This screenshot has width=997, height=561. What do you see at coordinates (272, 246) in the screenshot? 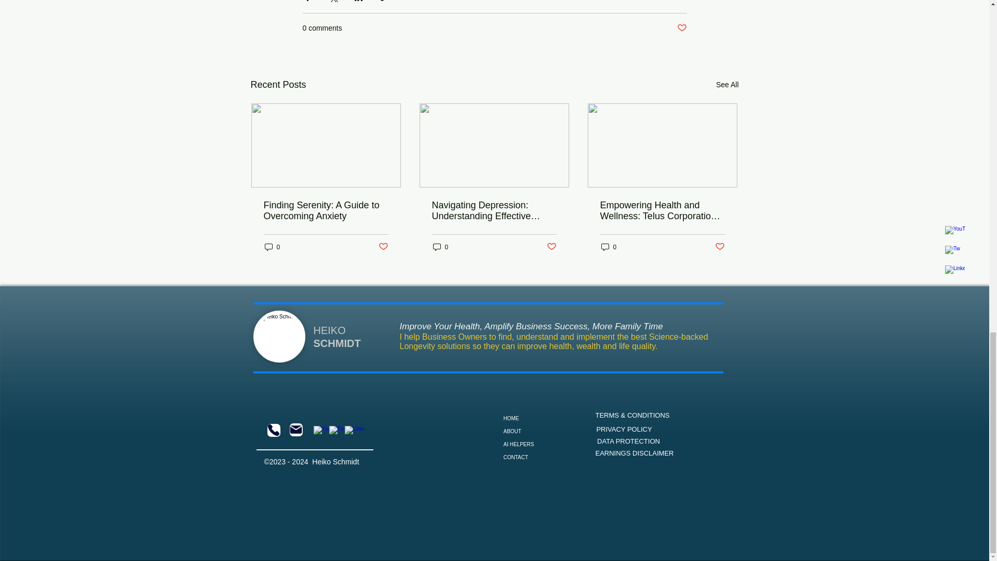
I see `0` at bounding box center [272, 246].